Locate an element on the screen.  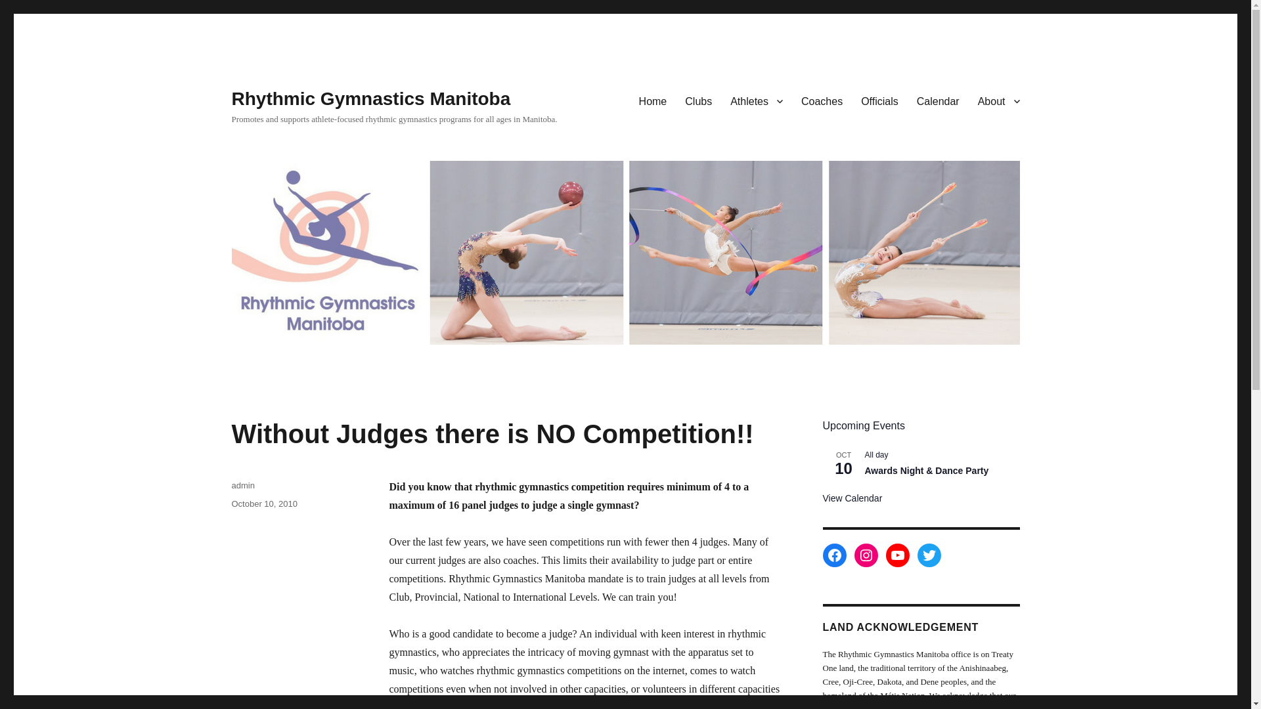
View Calendar is located at coordinates (851, 498).